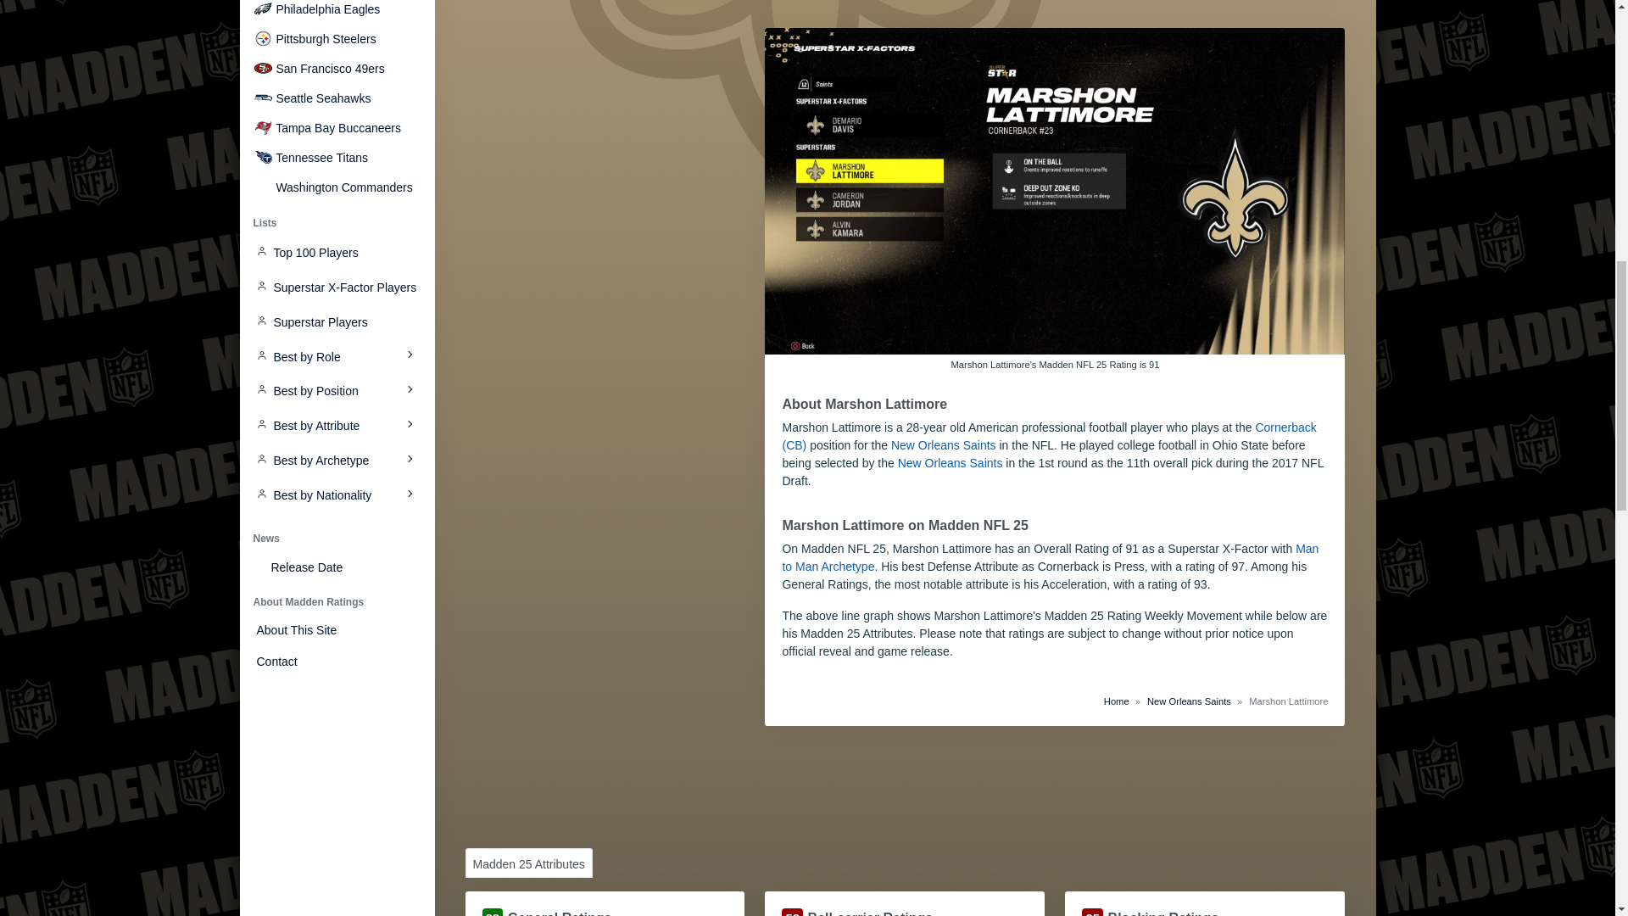  I want to click on Best by Role, so click(336, 356).